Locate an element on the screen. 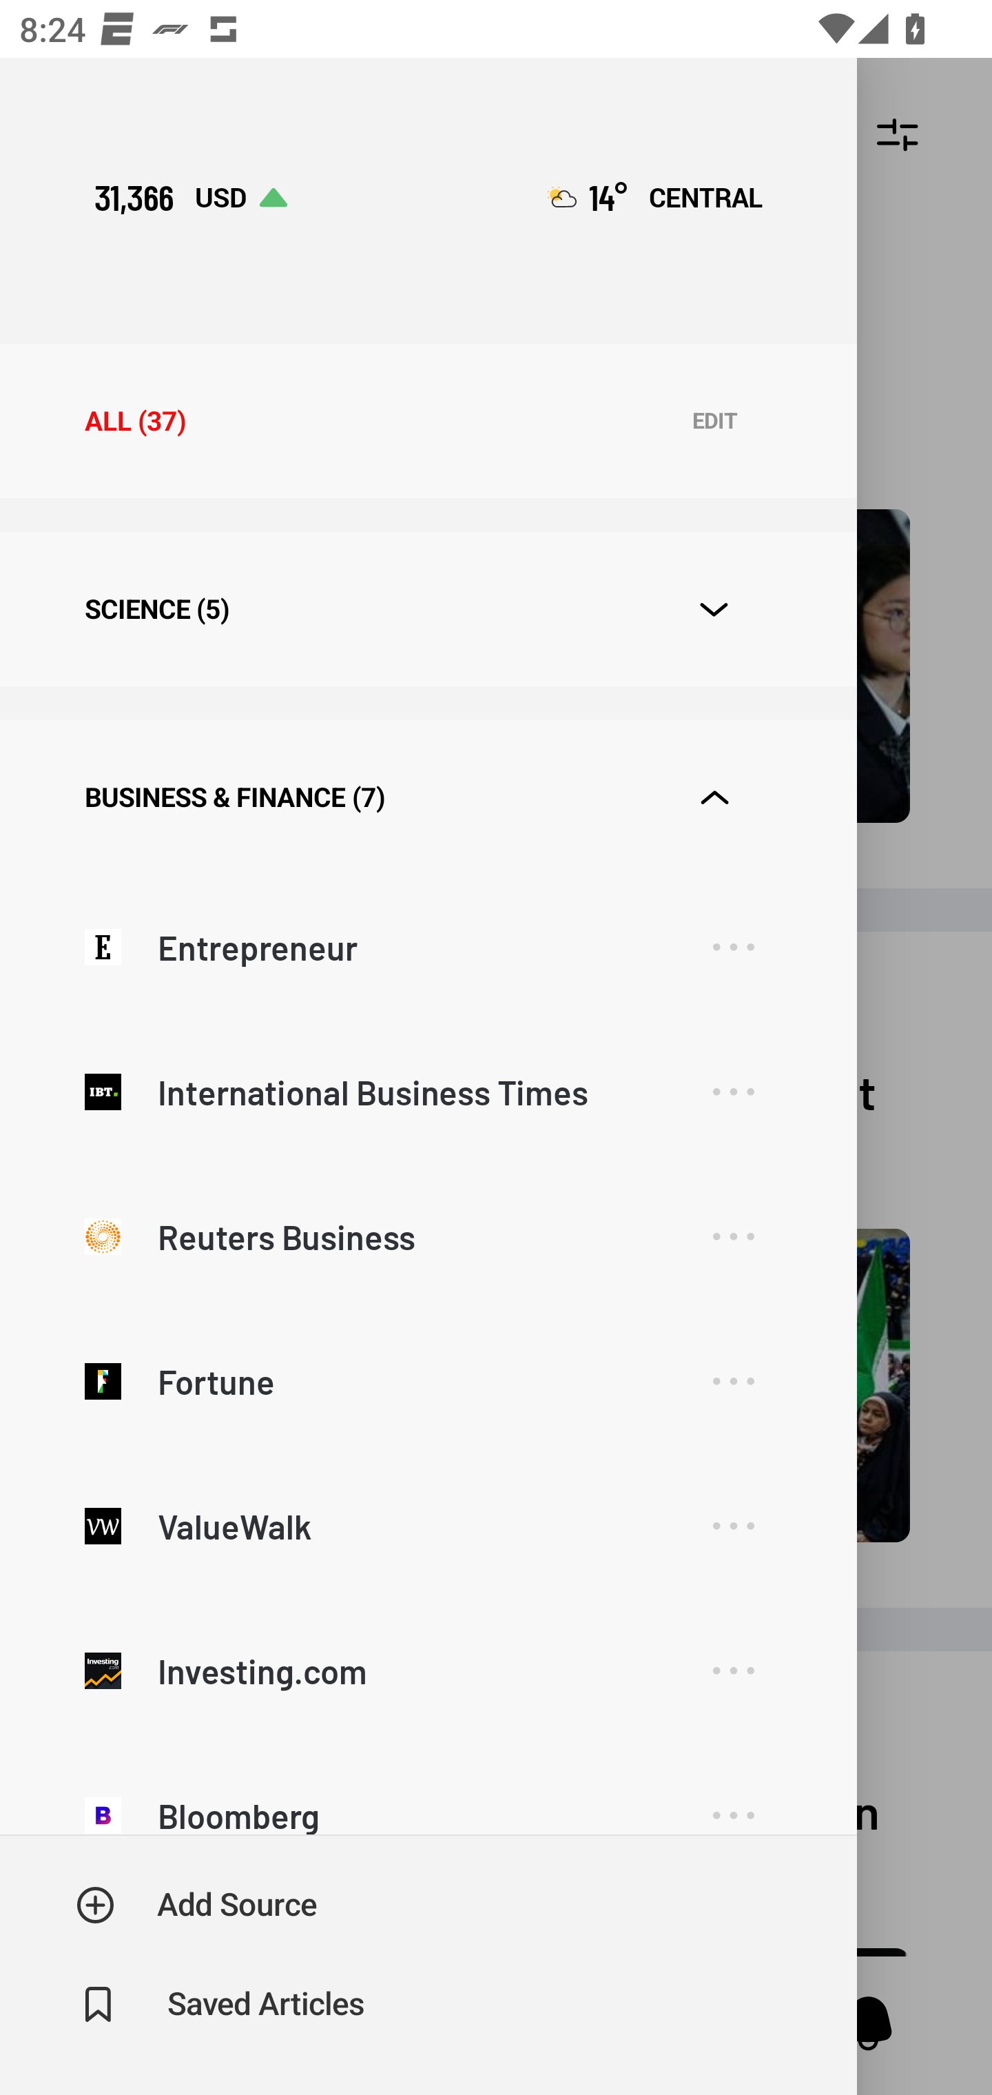 The height and width of the screenshot is (2095, 992). EDIT is located at coordinates (714, 422).